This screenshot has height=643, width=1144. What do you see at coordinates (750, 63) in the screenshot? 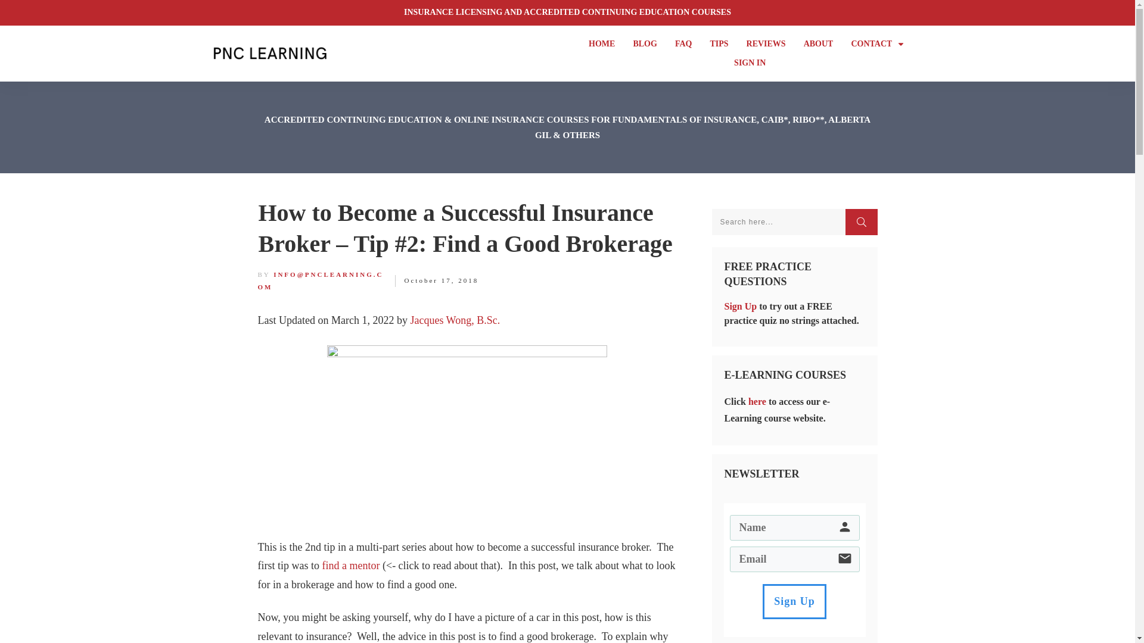
I see `SIGN IN` at bounding box center [750, 63].